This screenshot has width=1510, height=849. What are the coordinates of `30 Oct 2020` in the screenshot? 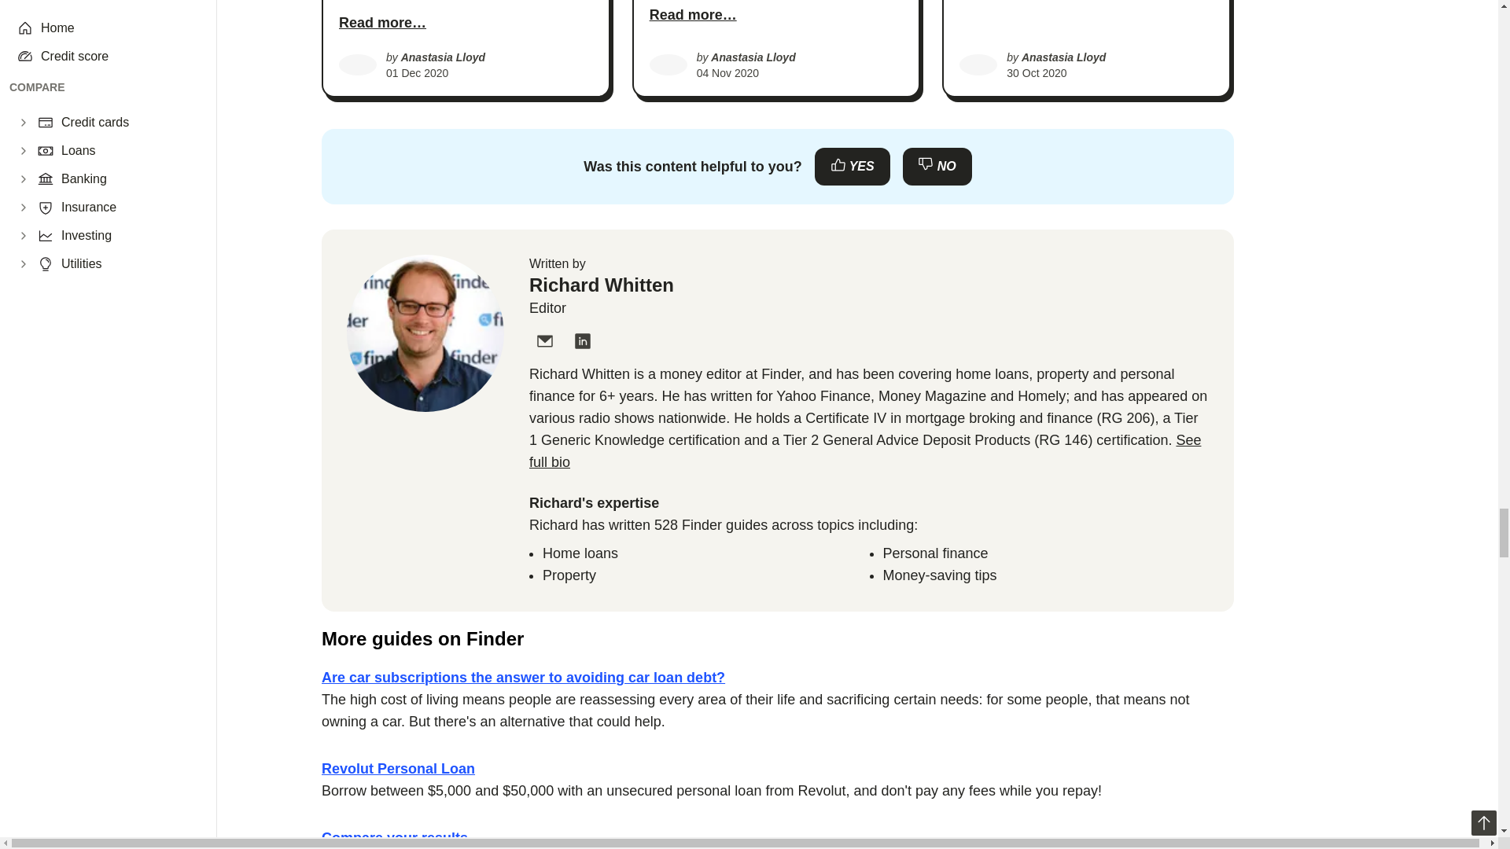 It's located at (1037, 73).